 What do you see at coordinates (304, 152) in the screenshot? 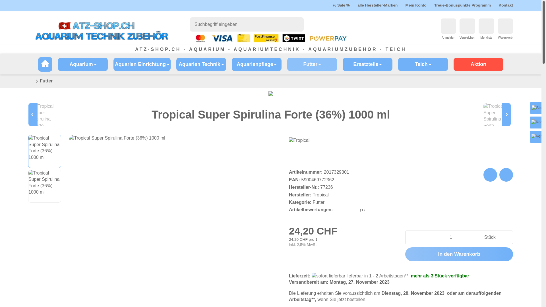
I see `Tropical` at bounding box center [304, 152].